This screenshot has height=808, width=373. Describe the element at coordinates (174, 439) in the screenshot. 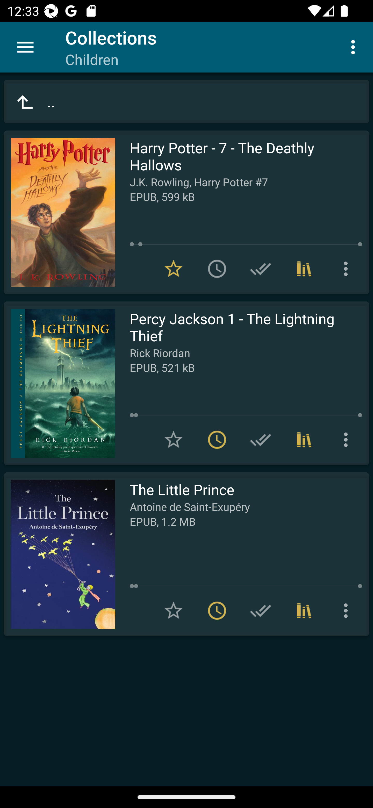

I see `Add to Favorites` at that location.